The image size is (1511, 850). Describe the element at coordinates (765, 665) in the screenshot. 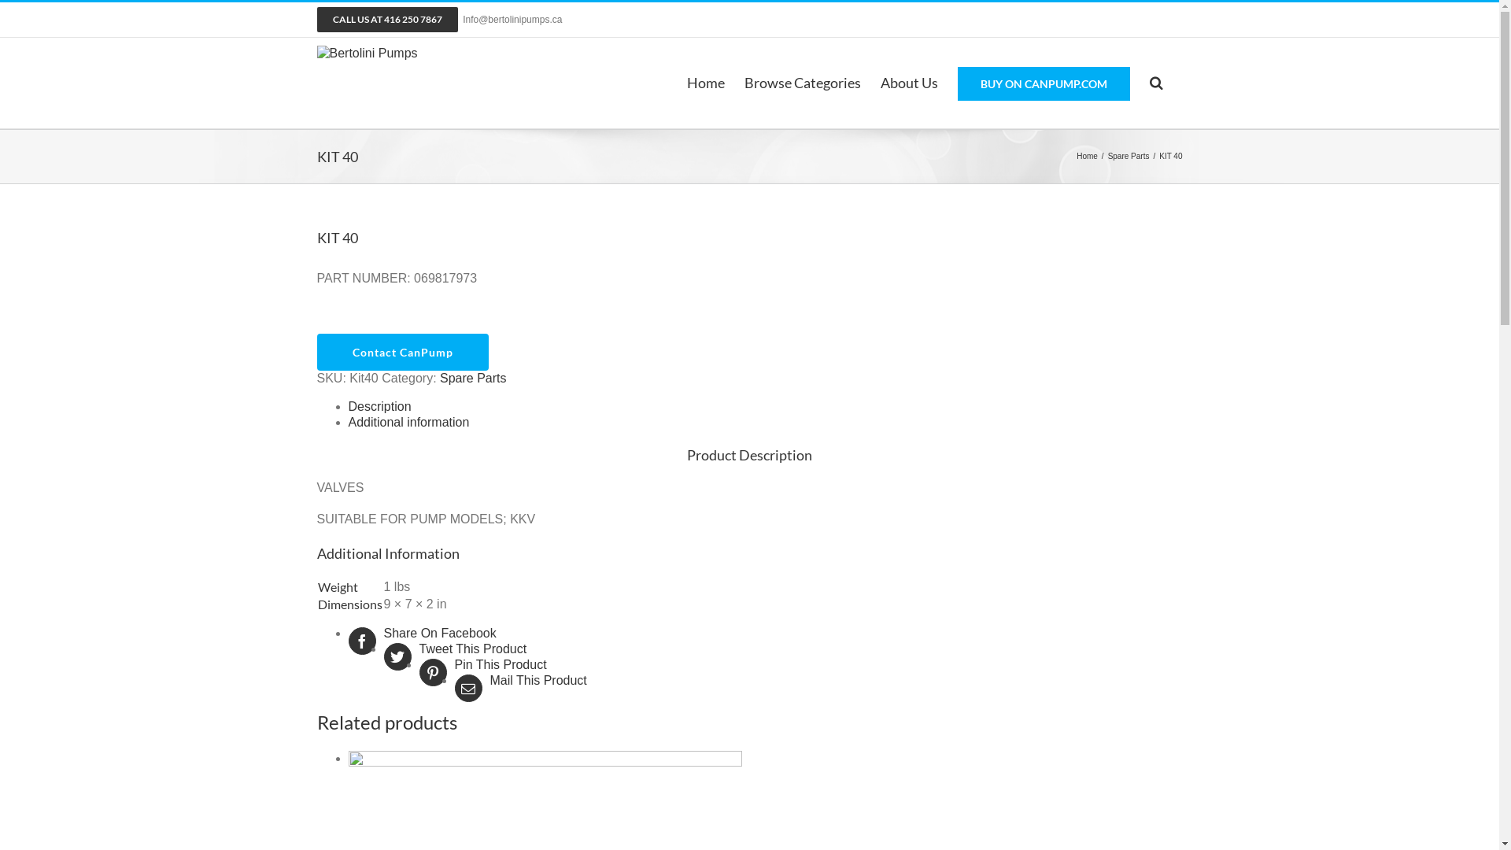

I see `Pin This Product` at that location.